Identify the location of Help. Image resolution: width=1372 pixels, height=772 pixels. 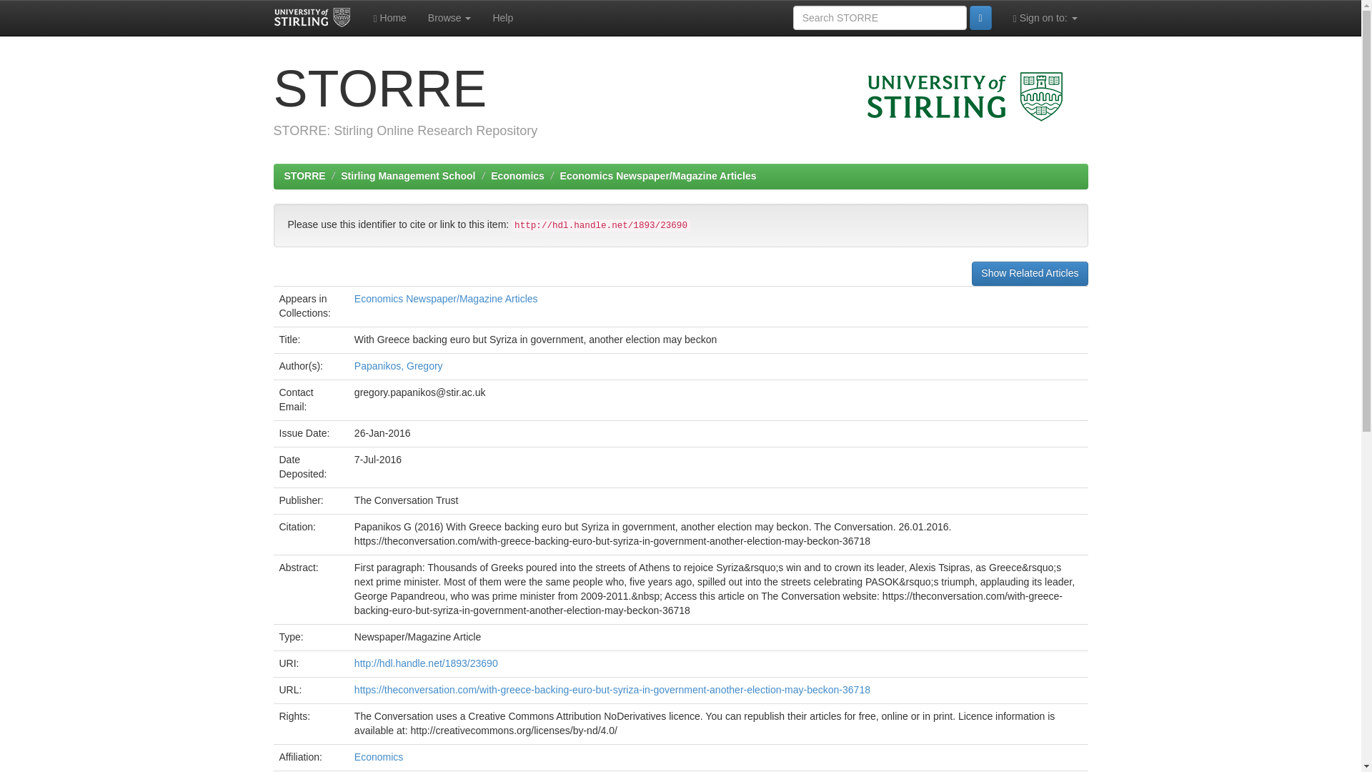
(502, 17).